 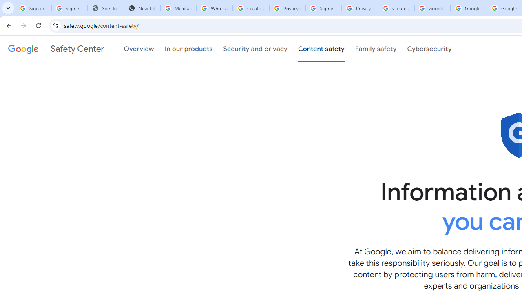 I want to click on Create your Google Account, so click(x=251, y=8).